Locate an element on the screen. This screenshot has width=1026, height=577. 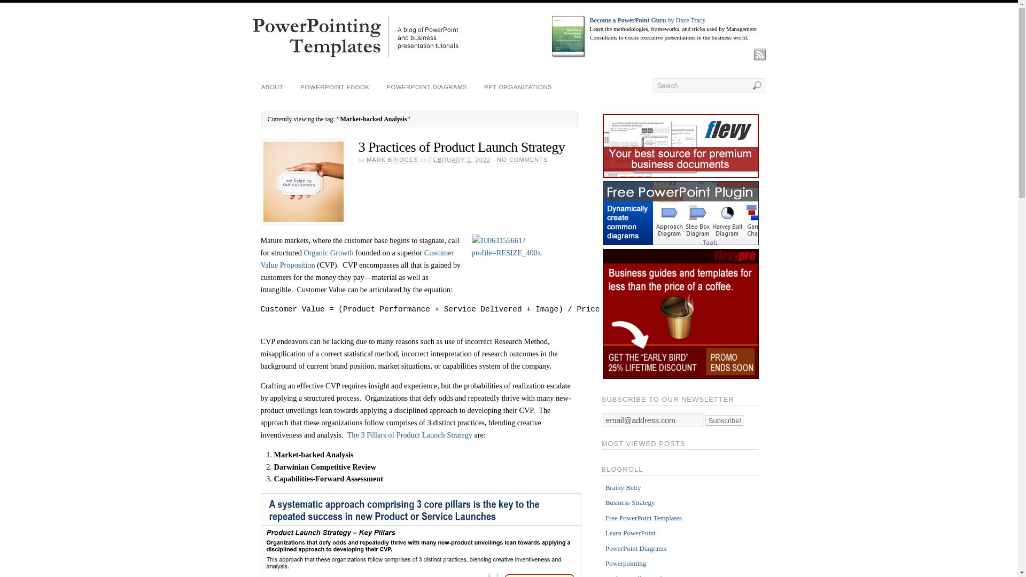
MARK BRIDGES is located at coordinates (392, 159).